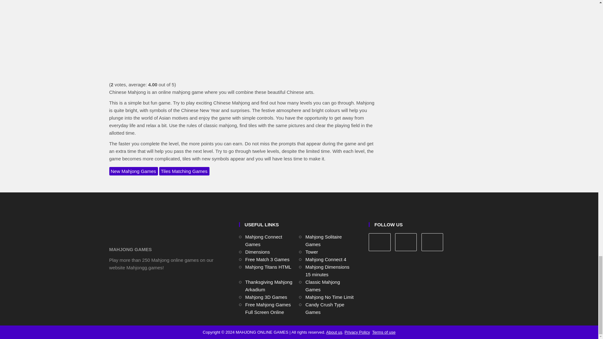 This screenshot has width=603, height=339. Describe the element at coordinates (327, 271) in the screenshot. I see `Mahjong Dimensions 15 minutes` at that location.